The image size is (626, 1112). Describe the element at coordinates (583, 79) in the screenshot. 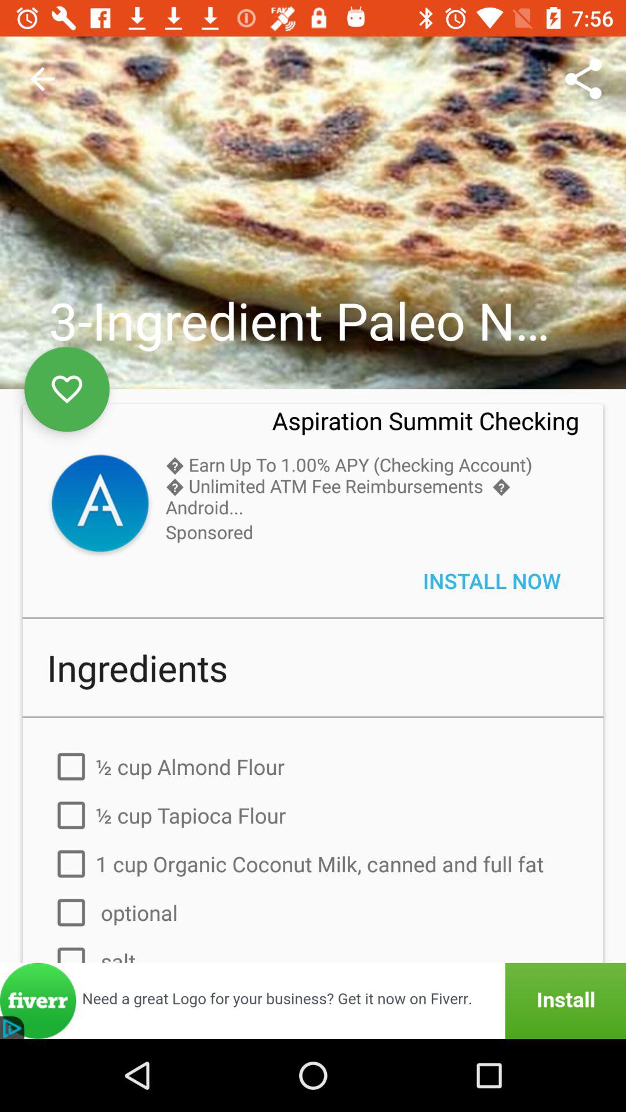

I see `go to the share icon on the right top` at that location.